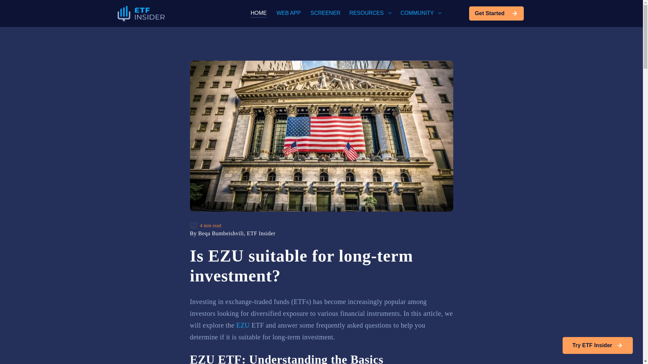  Describe the element at coordinates (288, 13) in the screenshot. I see `WEB APP` at that location.